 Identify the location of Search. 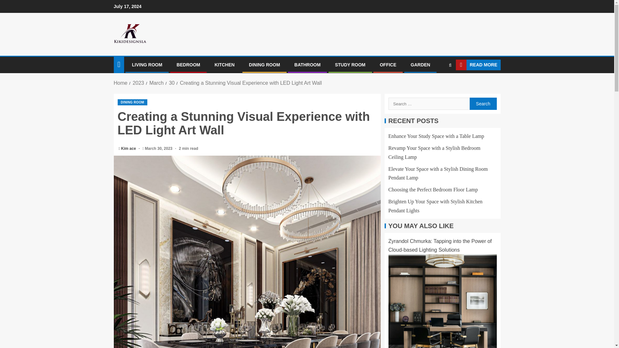
(438, 84).